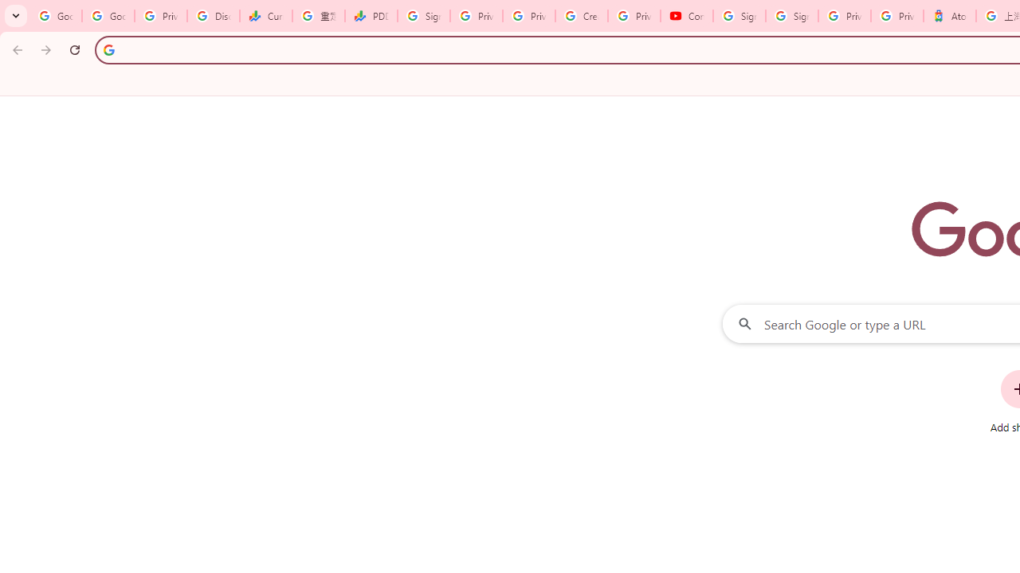 The height and width of the screenshot is (573, 1020). Describe the element at coordinates (108, 49) in the screenshot. I see `Search icon` at that location.